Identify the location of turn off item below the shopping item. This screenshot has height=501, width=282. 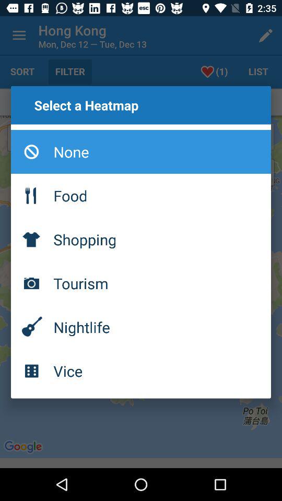
(141, 283).